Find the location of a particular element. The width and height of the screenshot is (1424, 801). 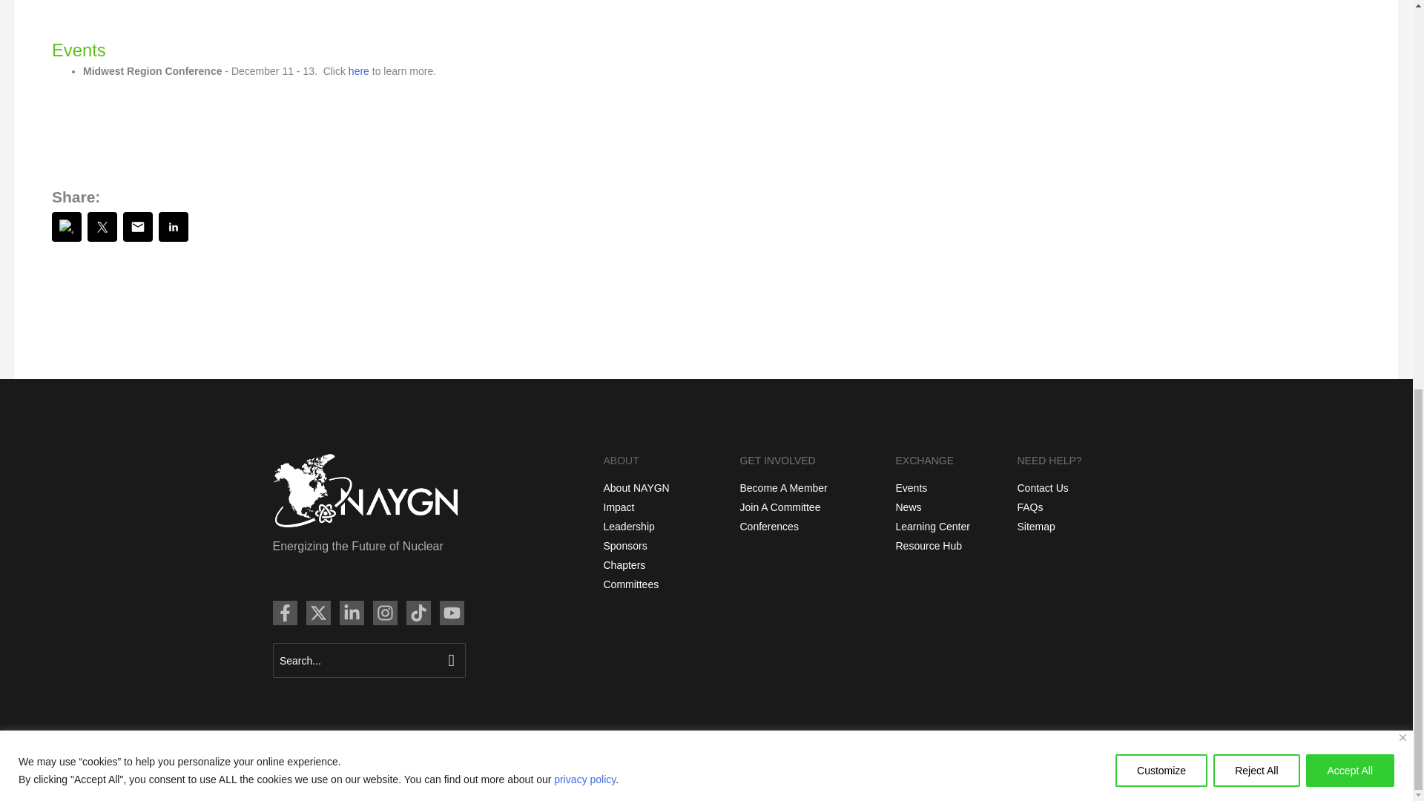

Customize is located at coordinates (1161, 15).